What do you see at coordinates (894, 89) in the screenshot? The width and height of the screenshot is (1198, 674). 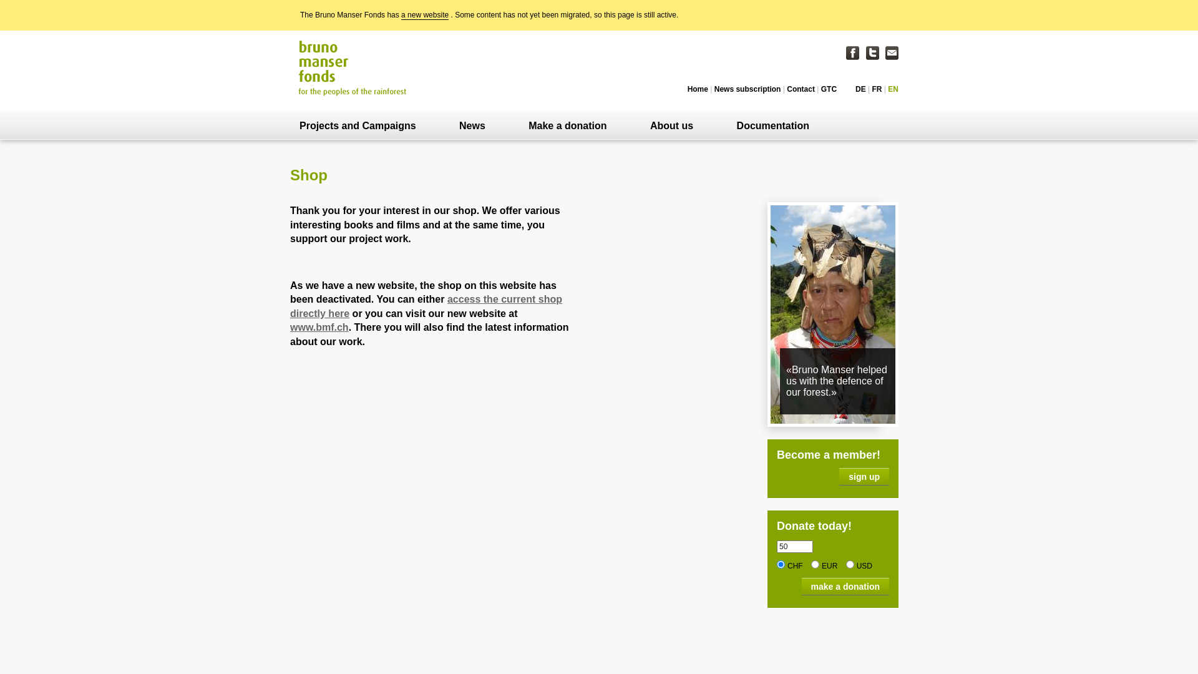 I see `EN` at bounding box center [894, 89].